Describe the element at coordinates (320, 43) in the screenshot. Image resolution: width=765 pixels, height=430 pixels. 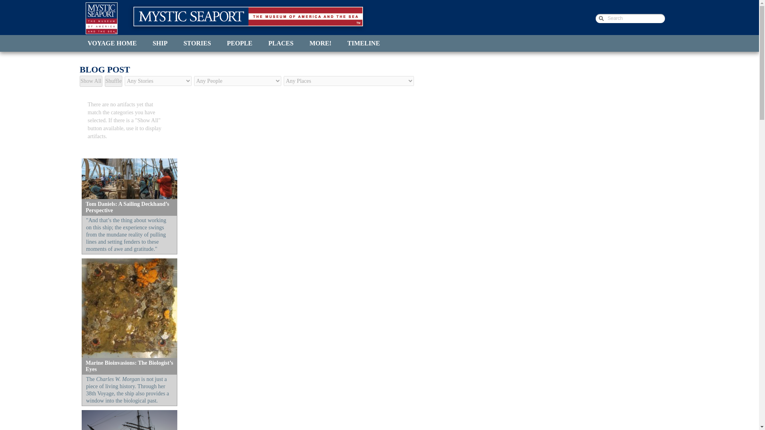
I see `MORE!` at that location.